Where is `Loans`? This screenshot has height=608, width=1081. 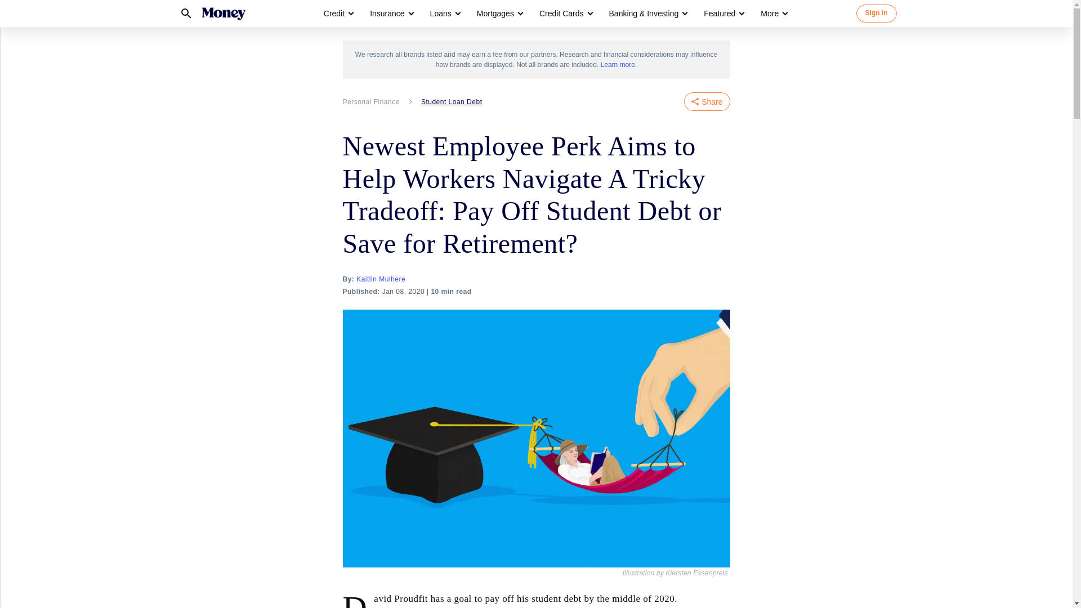 Loans is located at coordinates (441, 14).